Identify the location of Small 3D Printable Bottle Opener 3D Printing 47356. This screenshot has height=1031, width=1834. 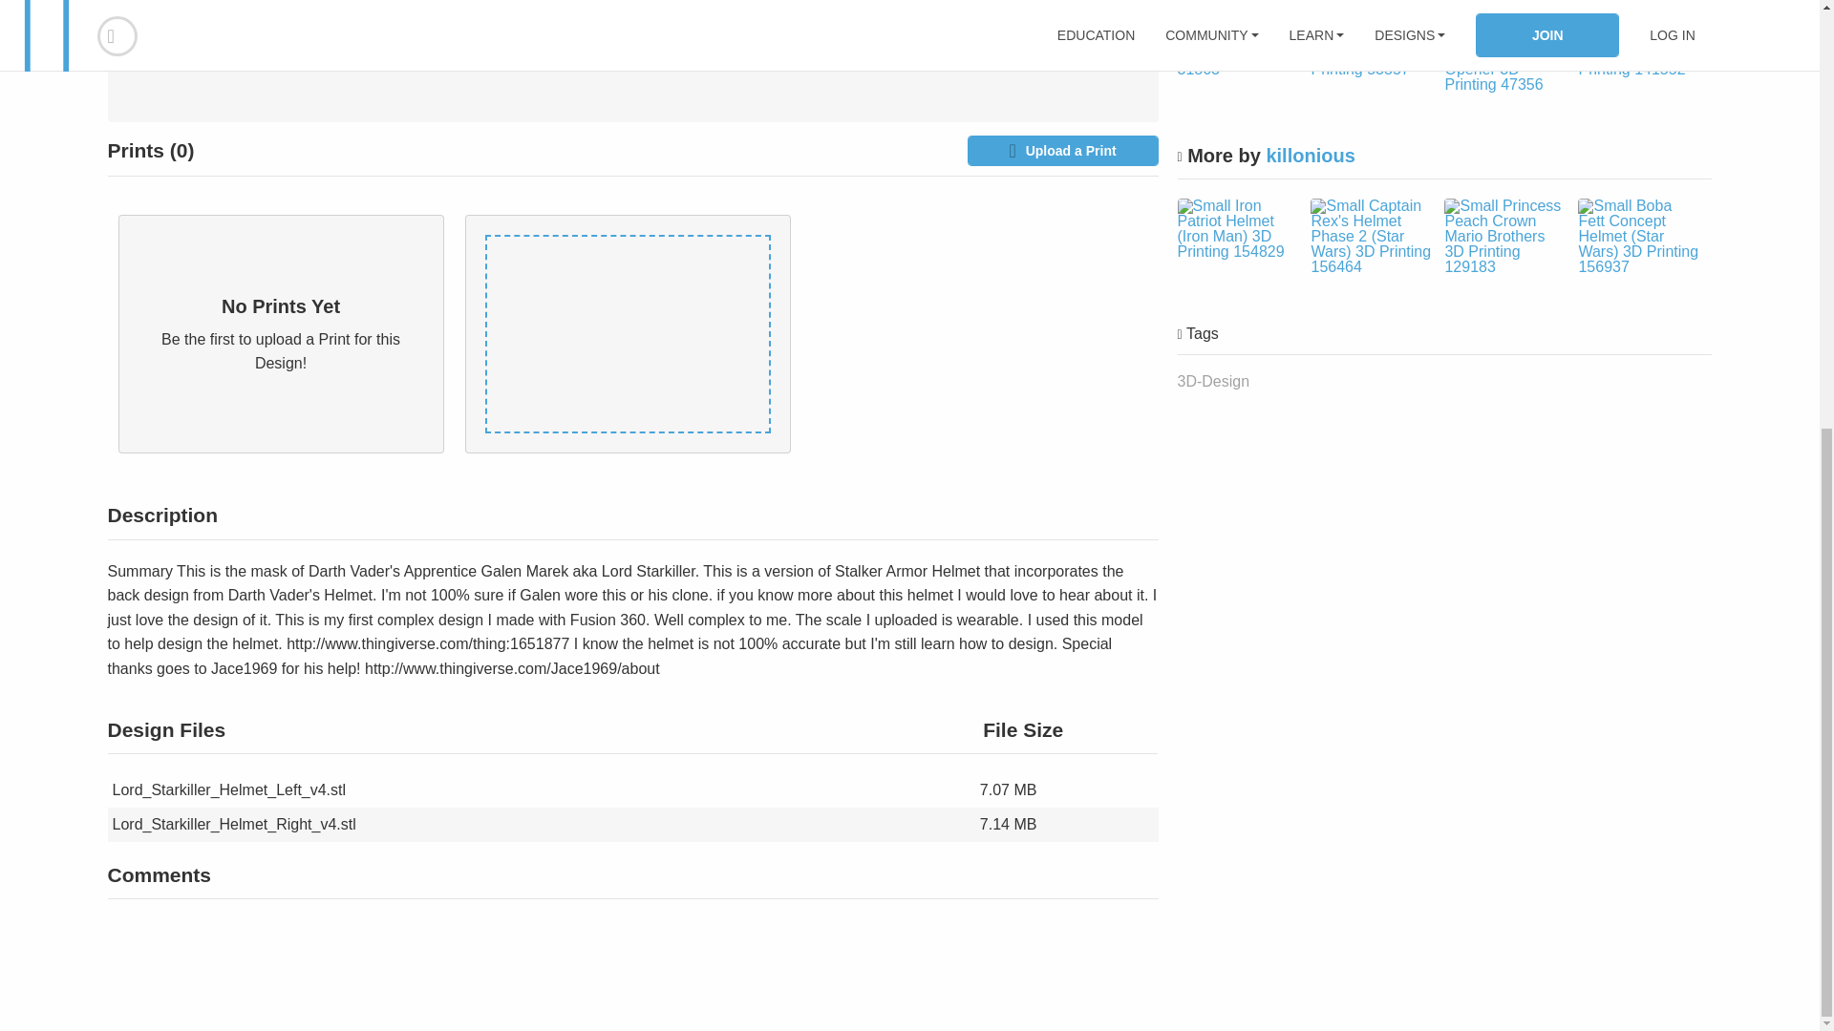
(1503, 62).